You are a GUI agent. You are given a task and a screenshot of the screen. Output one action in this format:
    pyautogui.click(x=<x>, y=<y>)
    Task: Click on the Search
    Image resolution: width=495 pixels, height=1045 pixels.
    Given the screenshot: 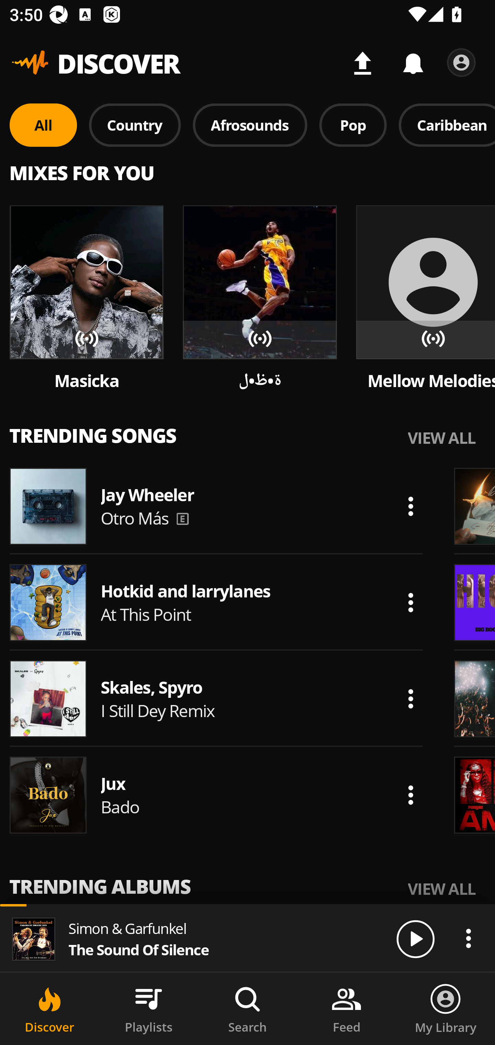 What is the action you would take?
    pyautogui.click(x=247, y=1009)
    